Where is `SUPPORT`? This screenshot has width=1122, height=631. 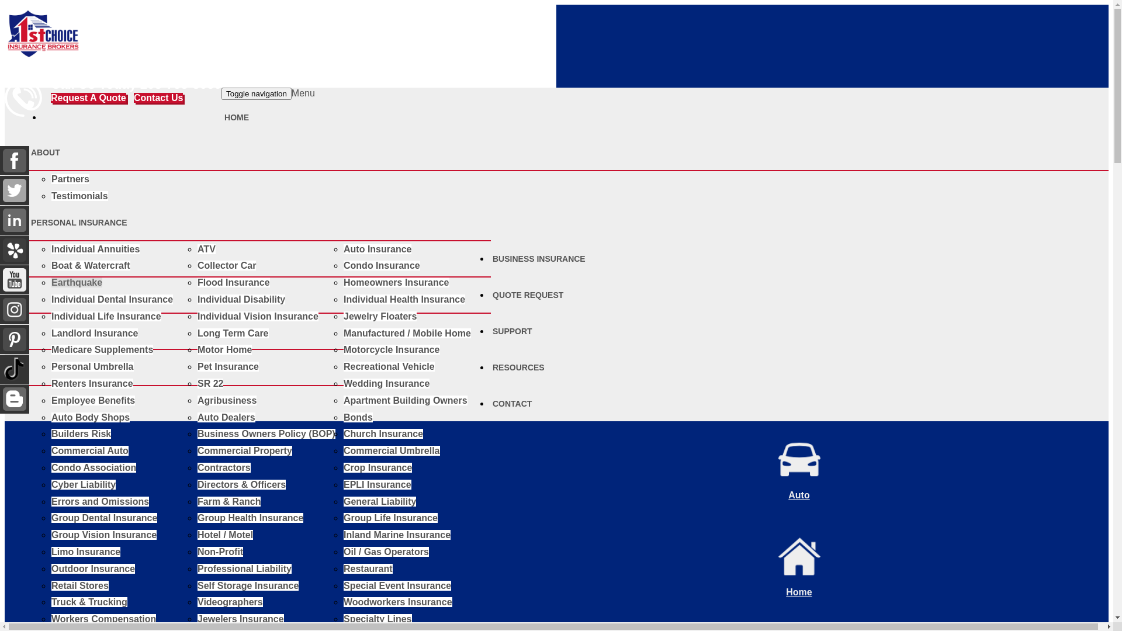
SUPPORT is located at coordinates (514, 331).